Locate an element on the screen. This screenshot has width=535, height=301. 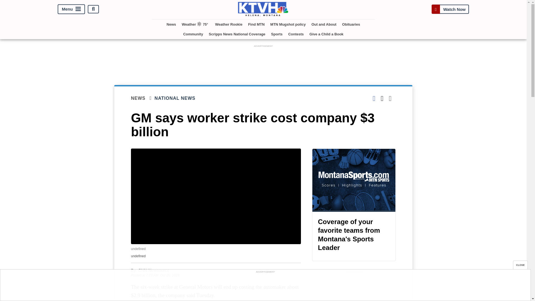
Menu is located at coordinates (71, 9).